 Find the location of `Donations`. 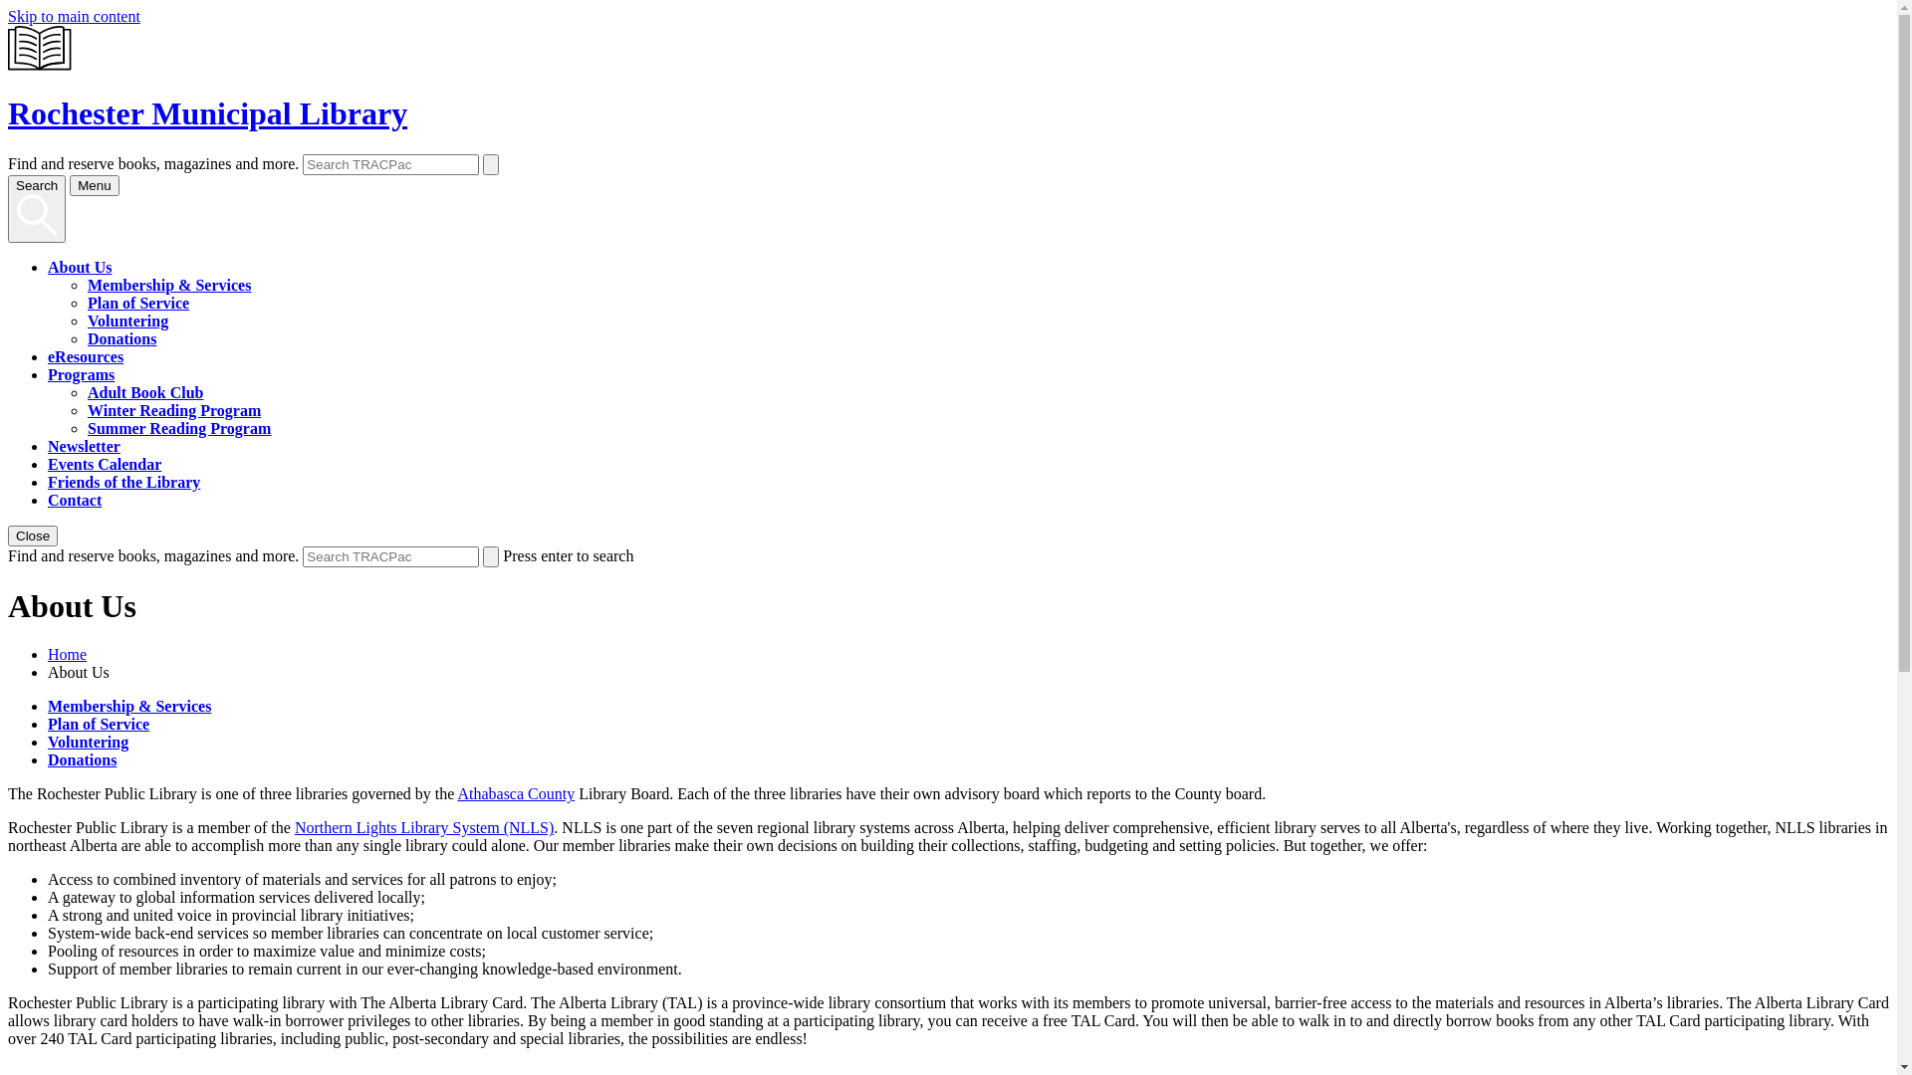

Donations is located at coordinates (121, 338).